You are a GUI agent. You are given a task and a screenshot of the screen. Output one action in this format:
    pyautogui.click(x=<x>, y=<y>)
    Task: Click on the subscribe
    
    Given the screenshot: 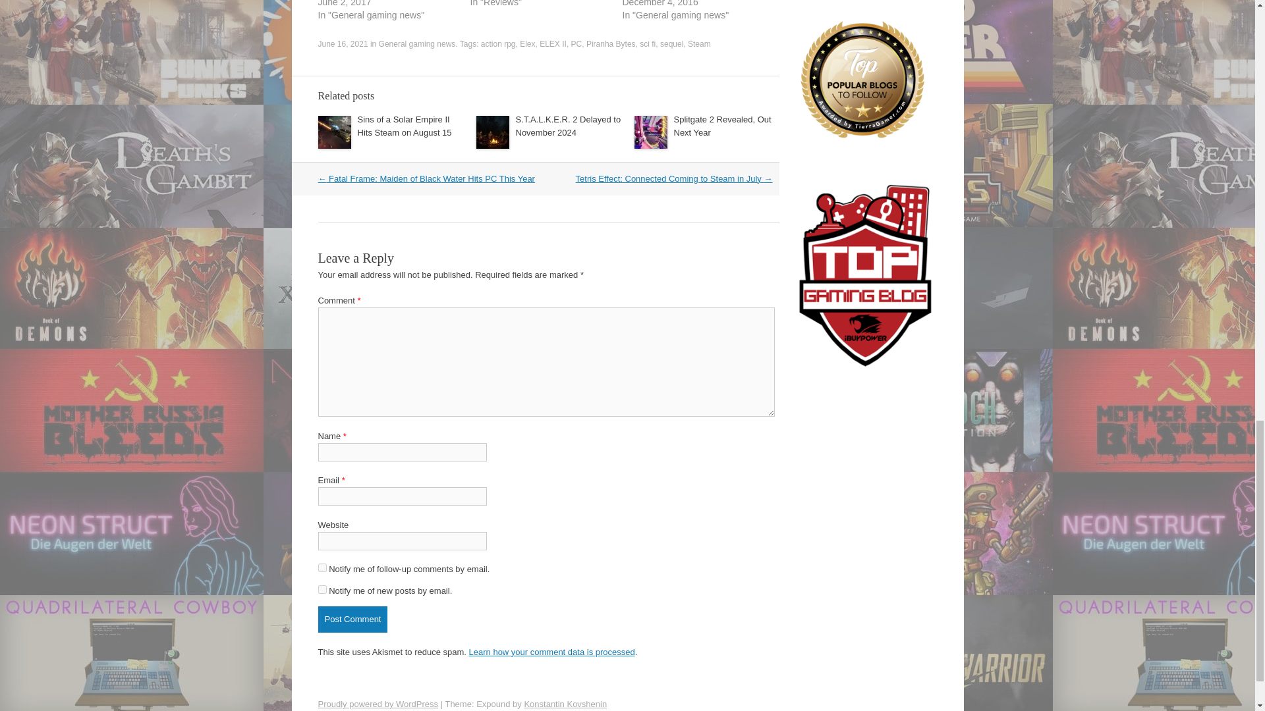 What is the action you would take?
    pyautogui.click(x=322, y=589)
    